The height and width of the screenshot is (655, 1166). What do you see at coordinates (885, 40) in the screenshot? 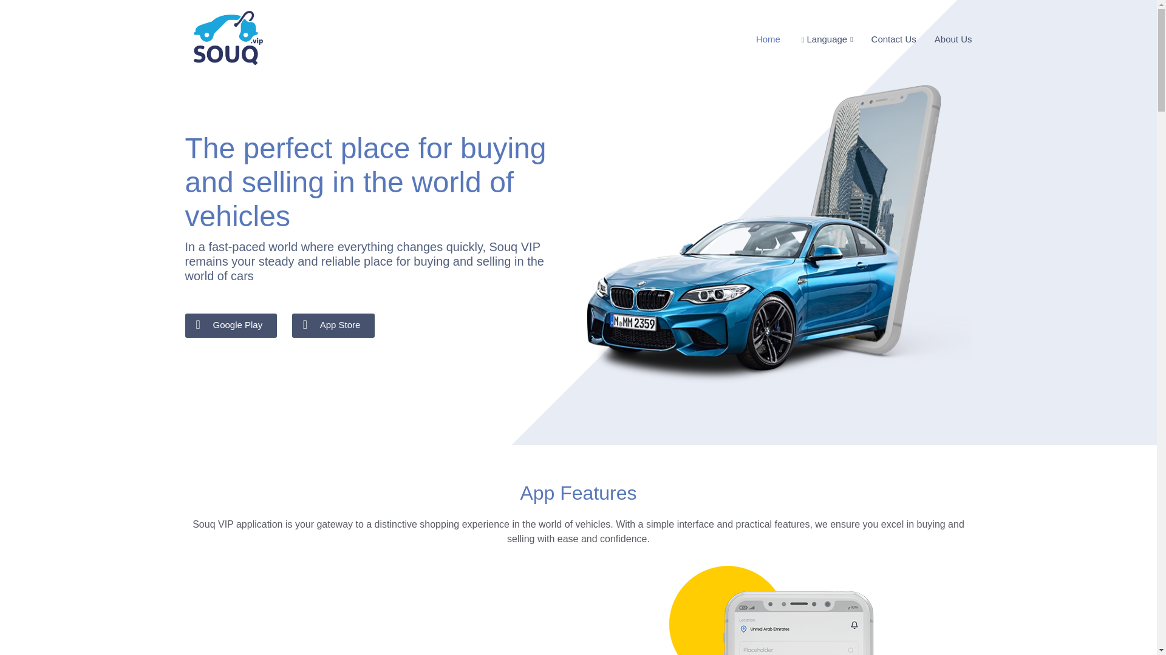
I see `Contact Us` at bounding box center [885, 40].